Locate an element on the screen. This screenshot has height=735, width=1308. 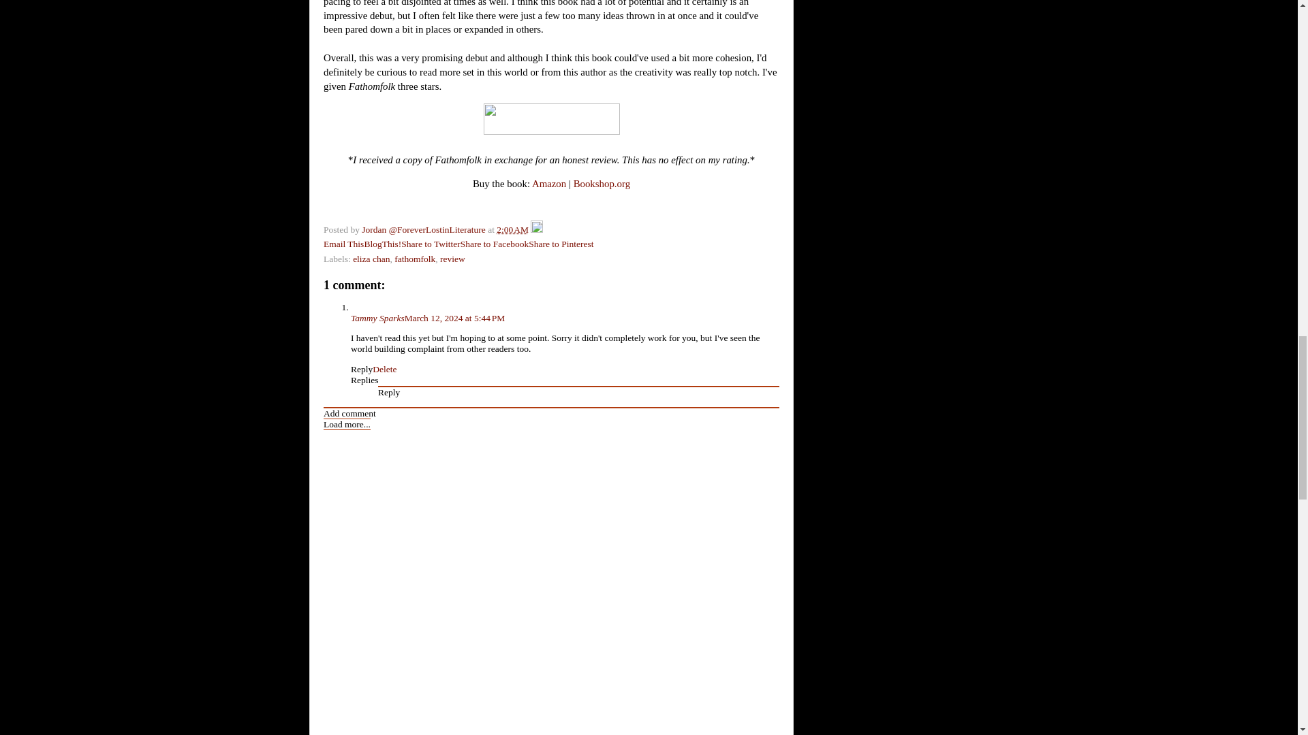
Replies is located at coordinates (364, 380).